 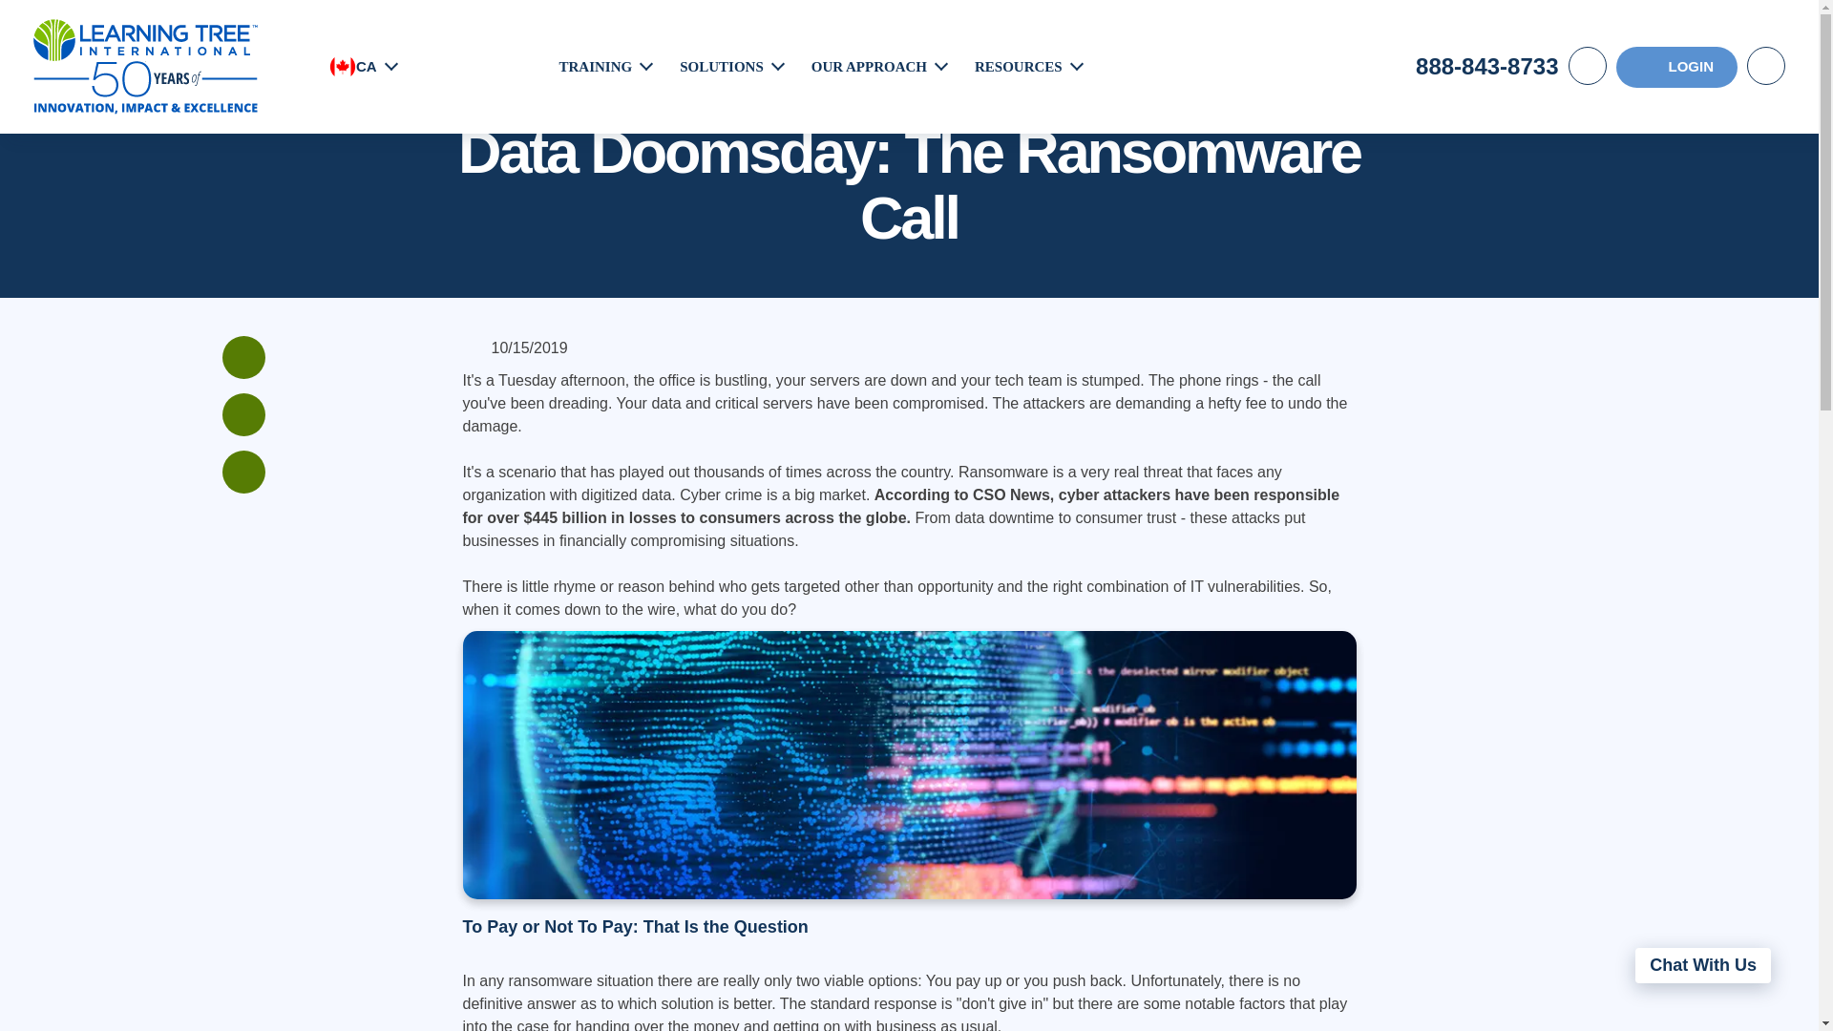 What do you see at coordinates (596, 66) in the screenshot?
I see `TRAINING` at bounding box center [596, 66].